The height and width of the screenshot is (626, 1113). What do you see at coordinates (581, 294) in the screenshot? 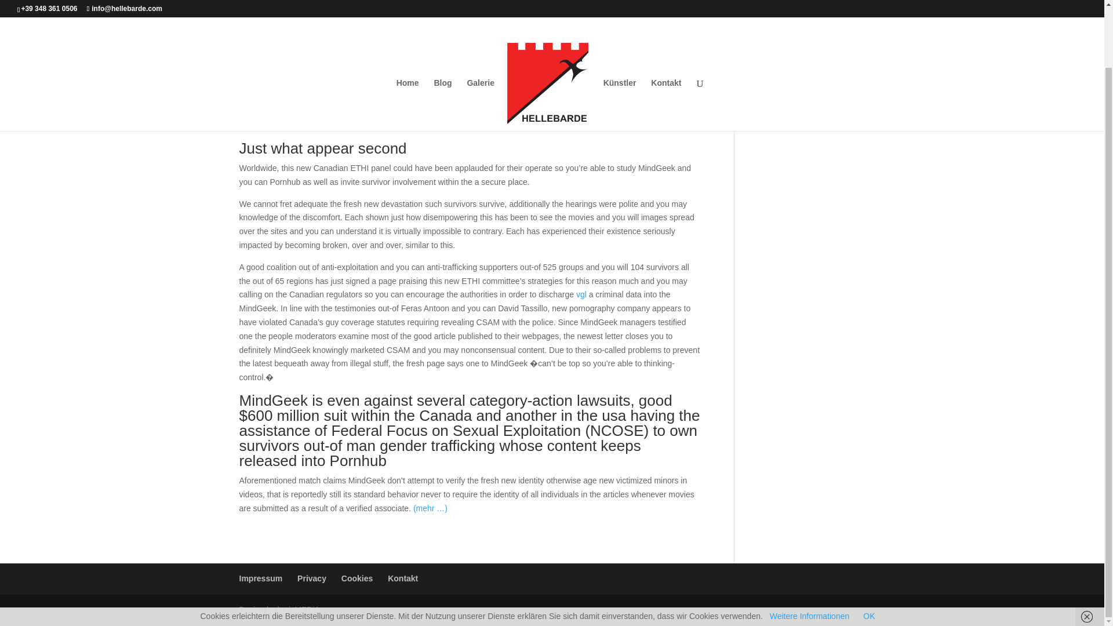
I see `vgl` at bounding box center [581, 294].